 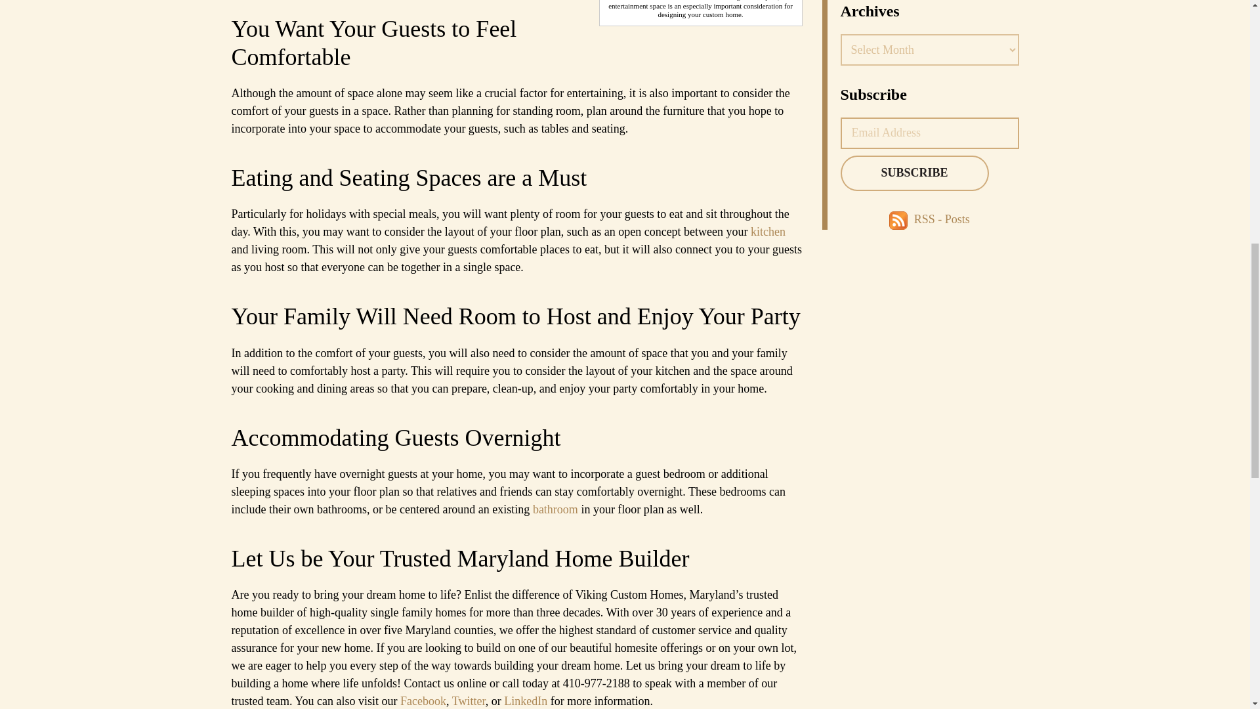 I want to click on Facebook, so click(x=423, y=701).